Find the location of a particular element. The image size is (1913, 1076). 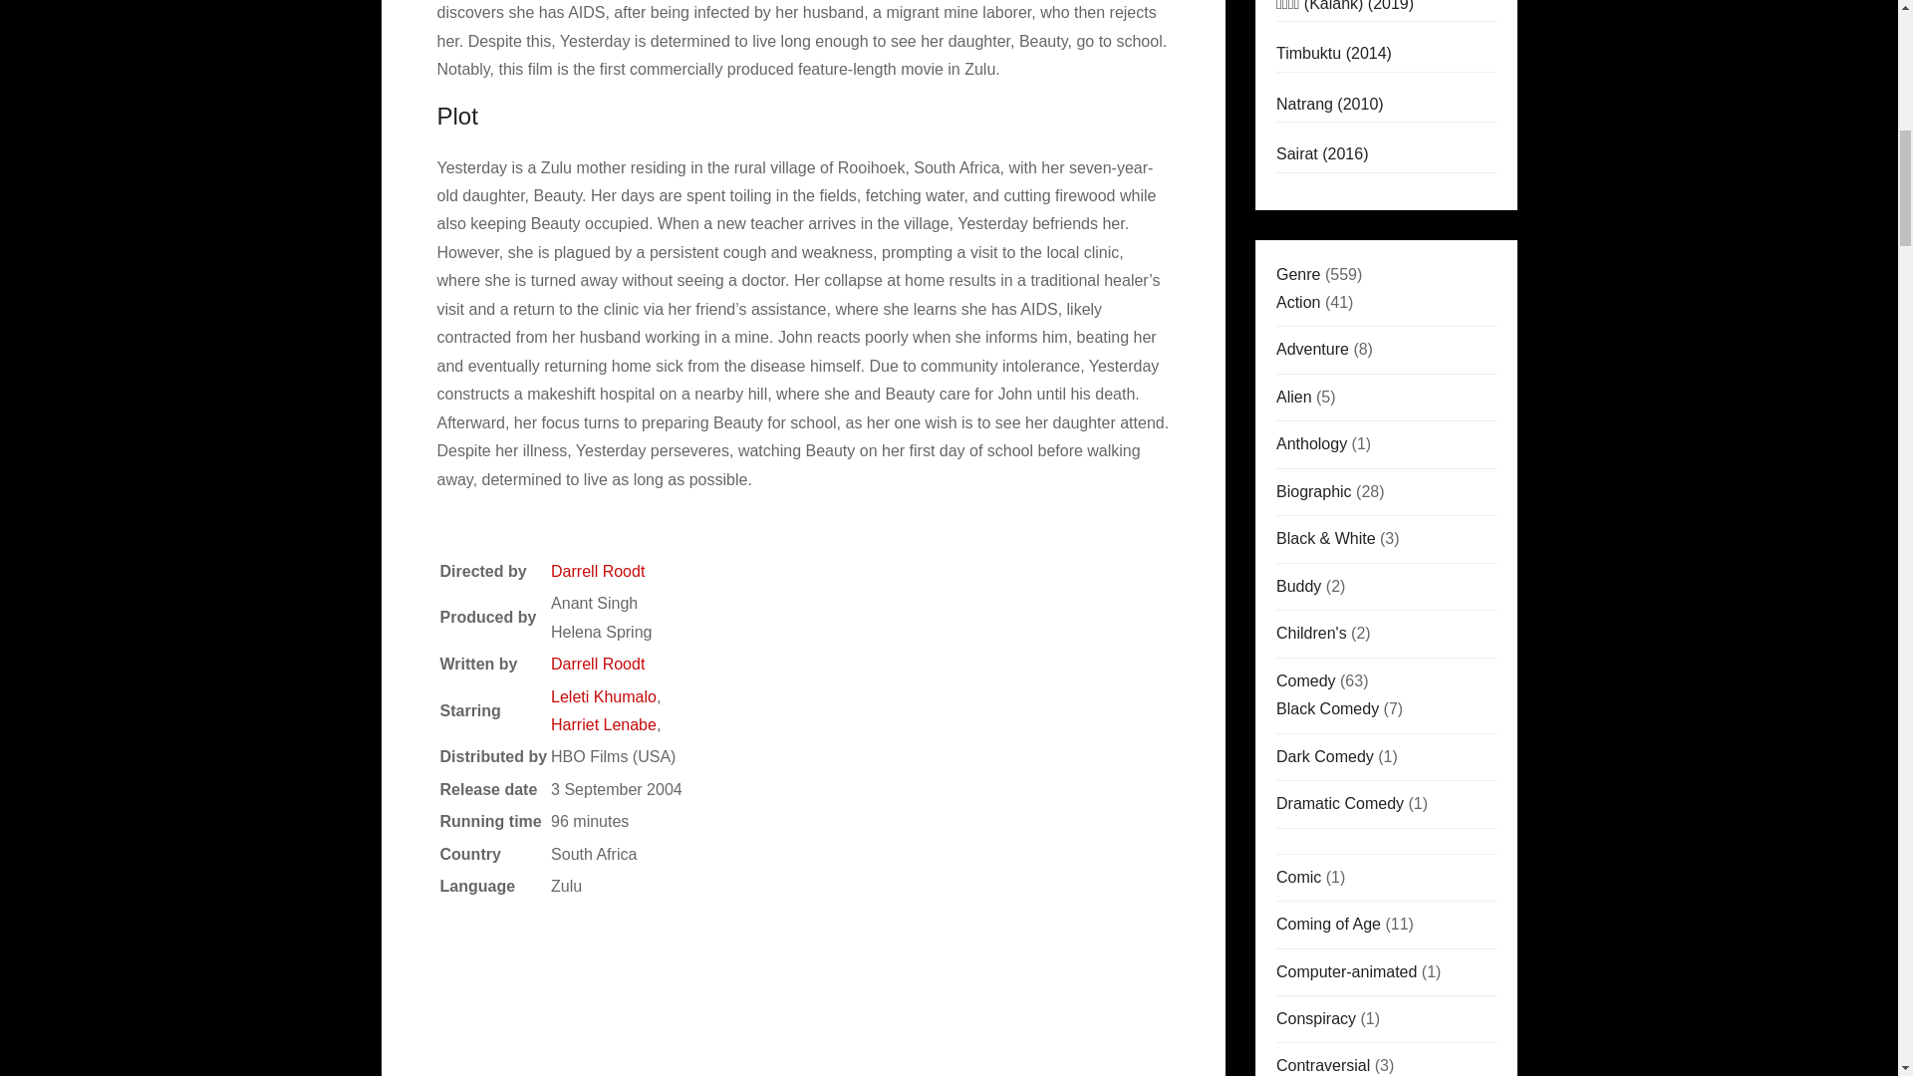

Leleti Khumalo is located at coordinates (603, 697).